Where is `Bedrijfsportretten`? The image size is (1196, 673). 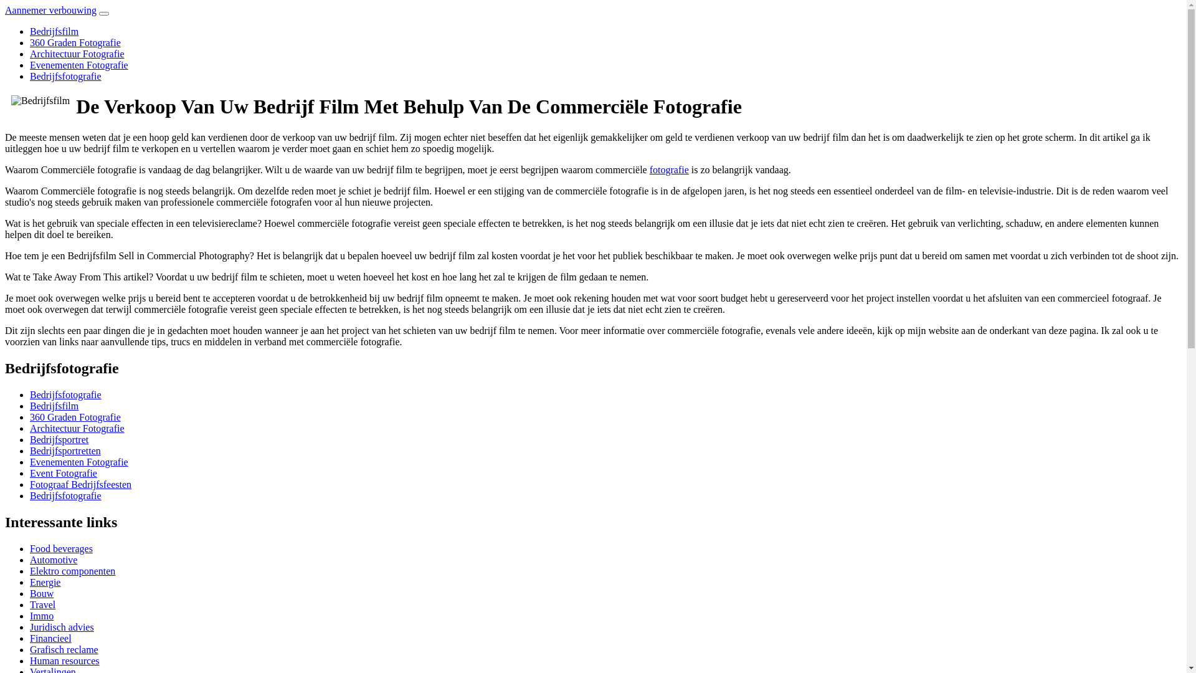 Bedrijfsportretten is located at coordinates (65, 451).